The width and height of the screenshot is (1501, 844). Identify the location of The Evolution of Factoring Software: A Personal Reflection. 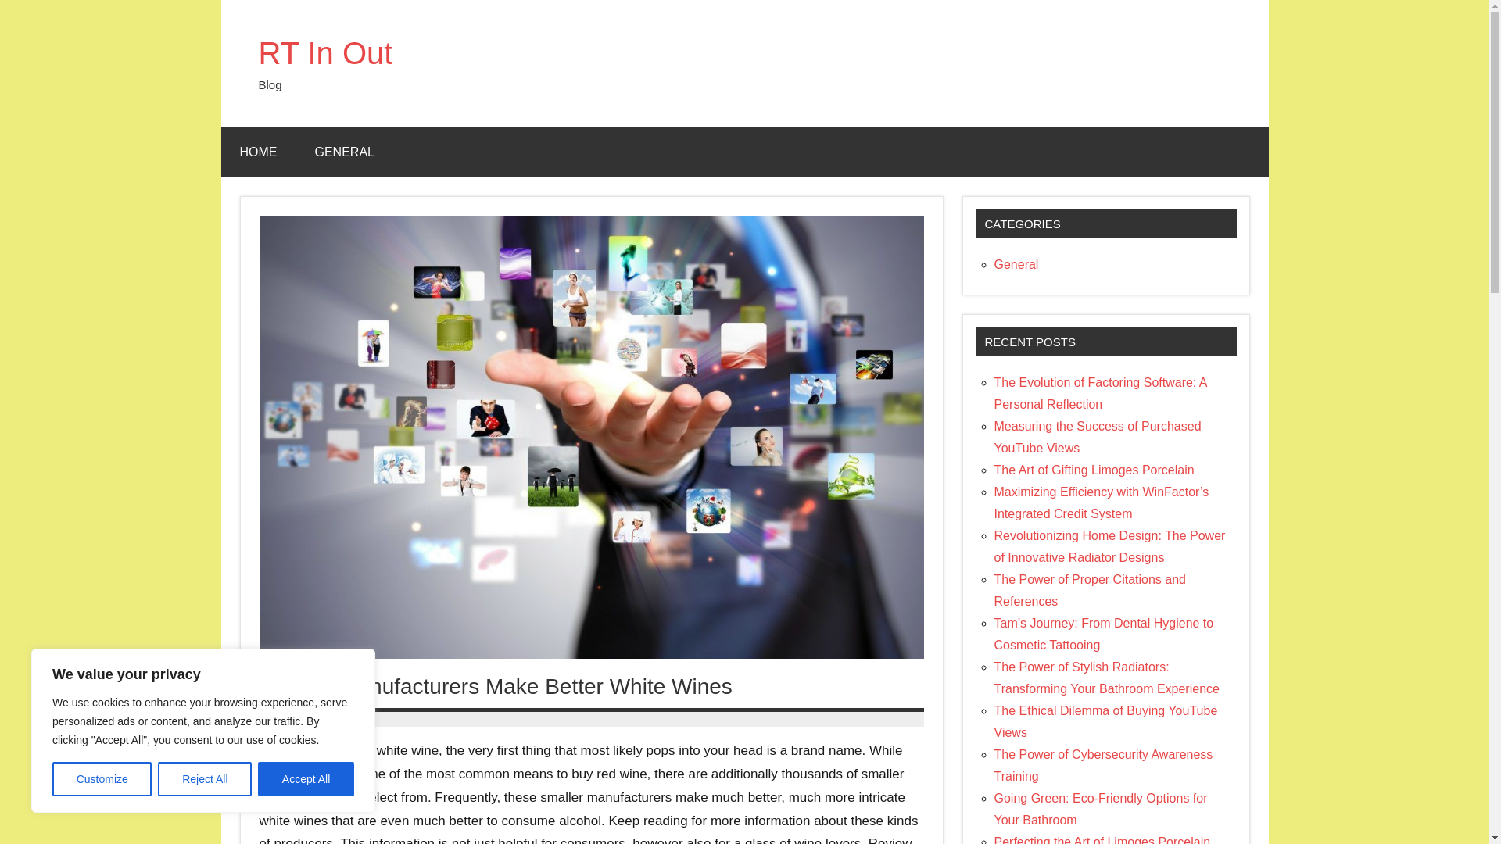
(1100, 392).